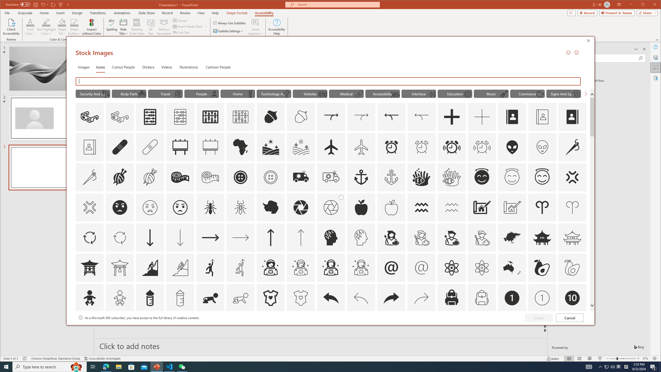 This screenshot has width=661, height=372. I want to click on AutomationID: Icons_Asia, so click(512, 238).